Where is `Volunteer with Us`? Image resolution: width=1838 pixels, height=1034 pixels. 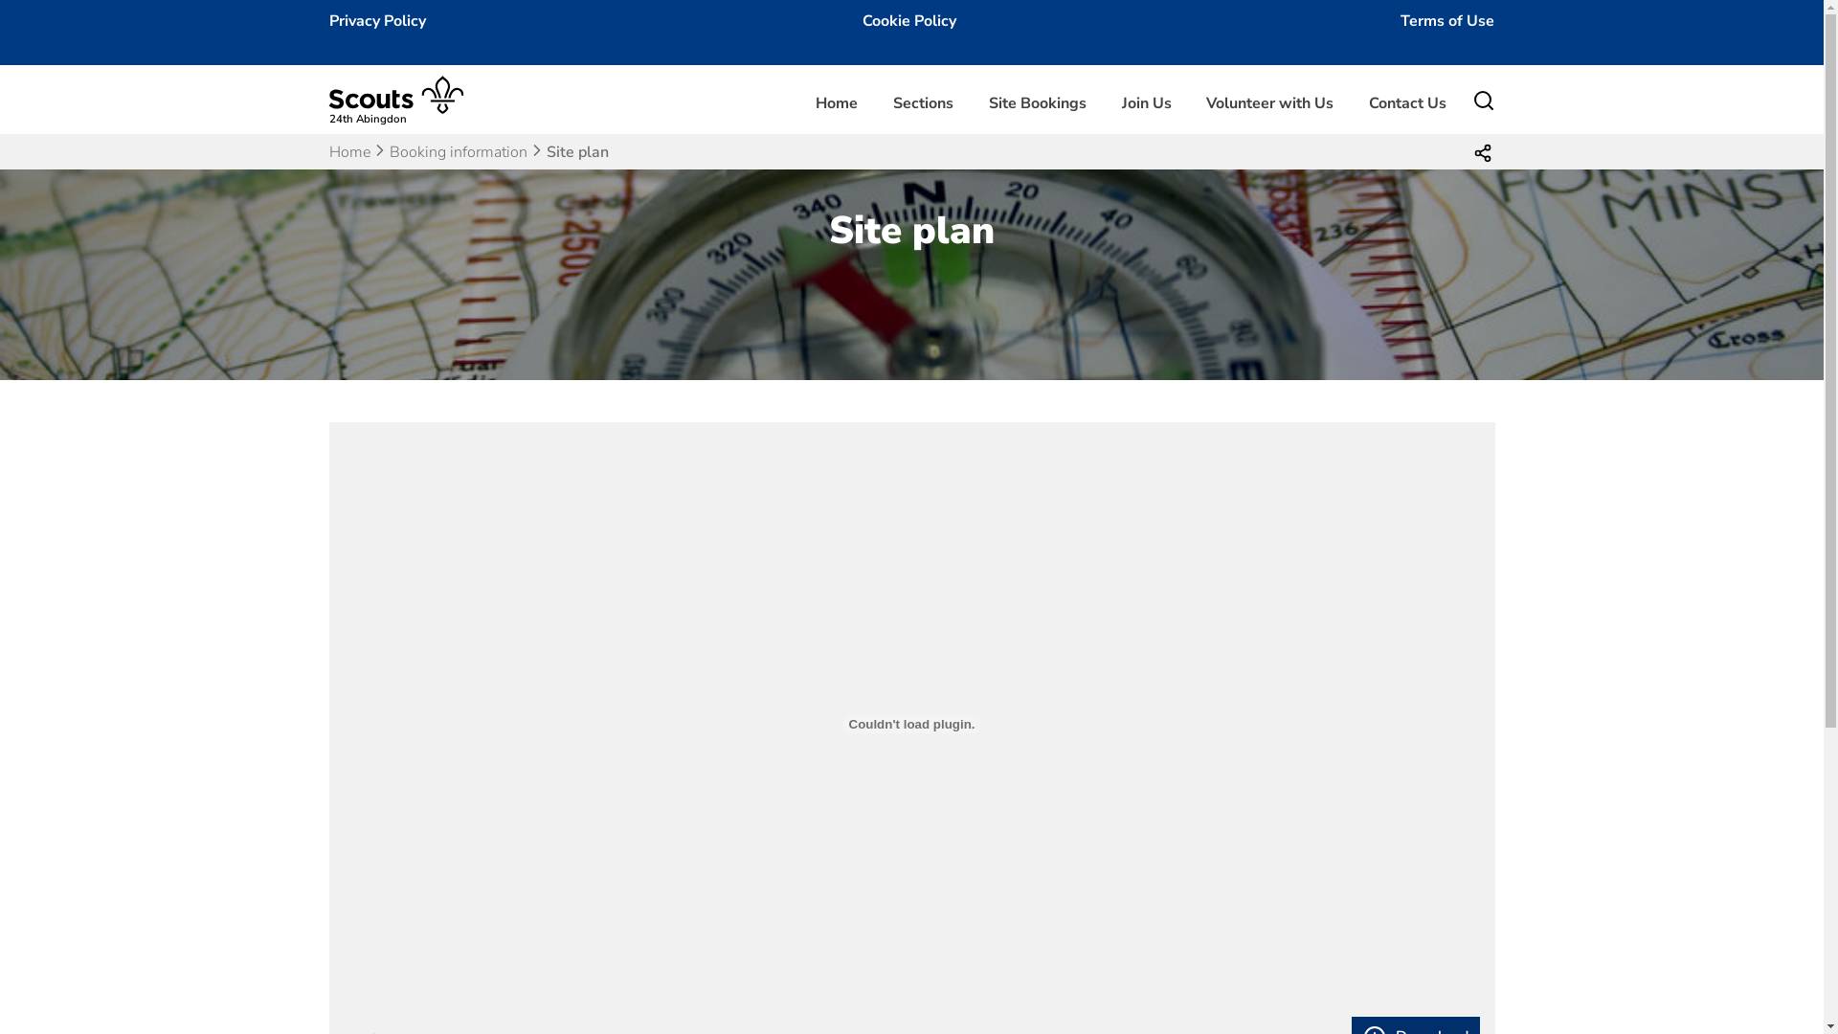
Volunteer with Us is located at coordinates (1269, 103).